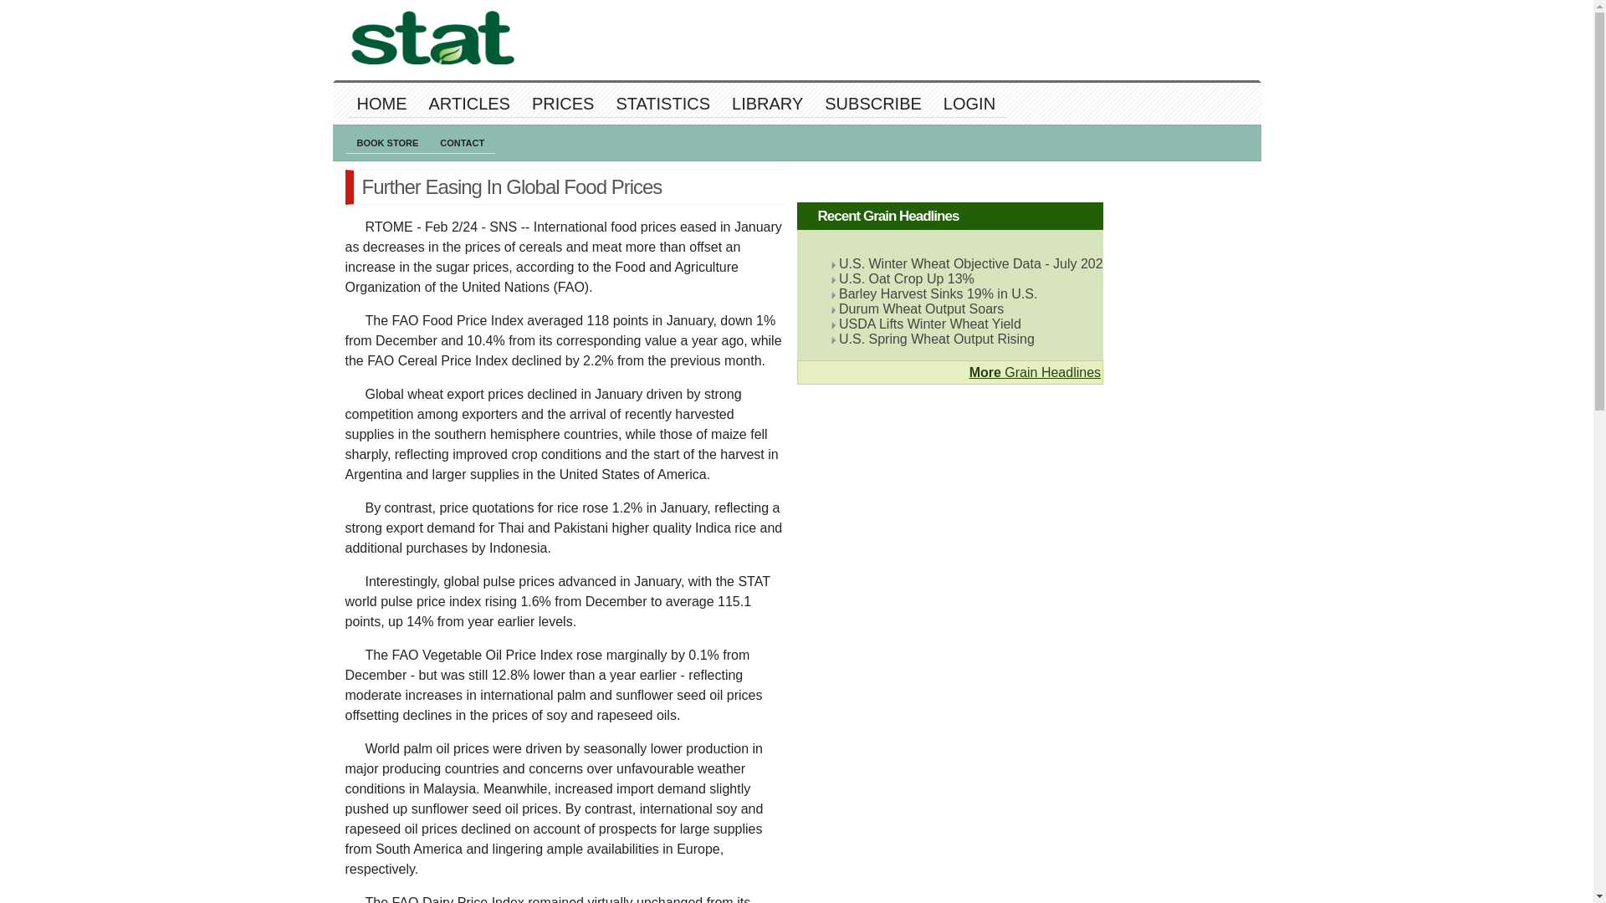  I want to click on PRICES, so click(562, 104).